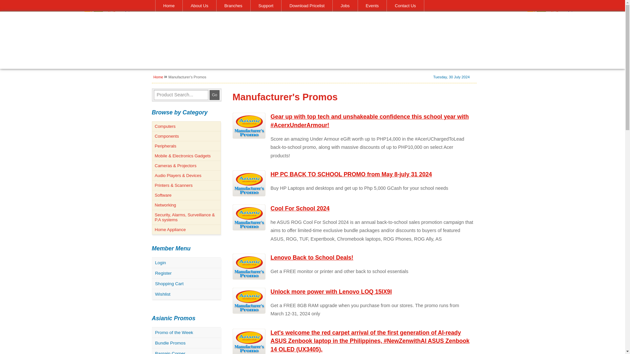  What do you see at coordinates (186, 136) in the screenshot?
I see `Components` at bounding box center [186, 136].